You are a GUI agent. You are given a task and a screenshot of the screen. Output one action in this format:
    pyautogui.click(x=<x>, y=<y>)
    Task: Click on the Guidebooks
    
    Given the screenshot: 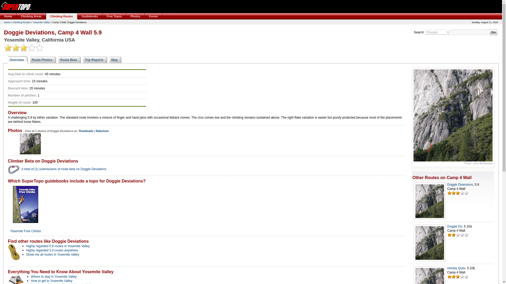 What is the action you would take?
    pyautogui.click(x=90, y=16)
    